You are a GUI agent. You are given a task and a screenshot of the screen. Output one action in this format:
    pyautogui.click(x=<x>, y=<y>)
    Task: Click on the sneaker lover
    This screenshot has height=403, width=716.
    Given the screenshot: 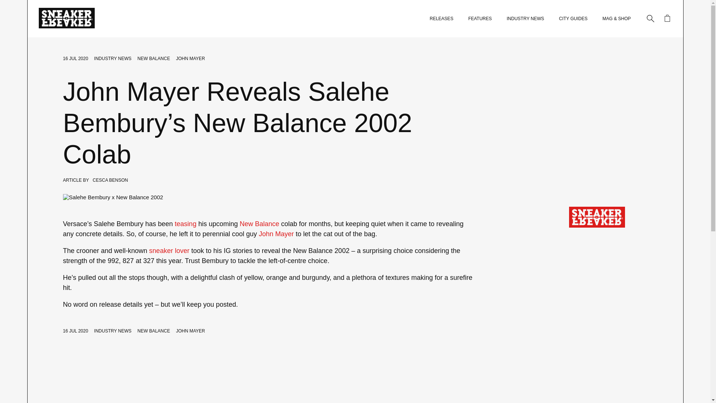 What is the action you would take?
    pyautogui.click(x=169, y=251)
    